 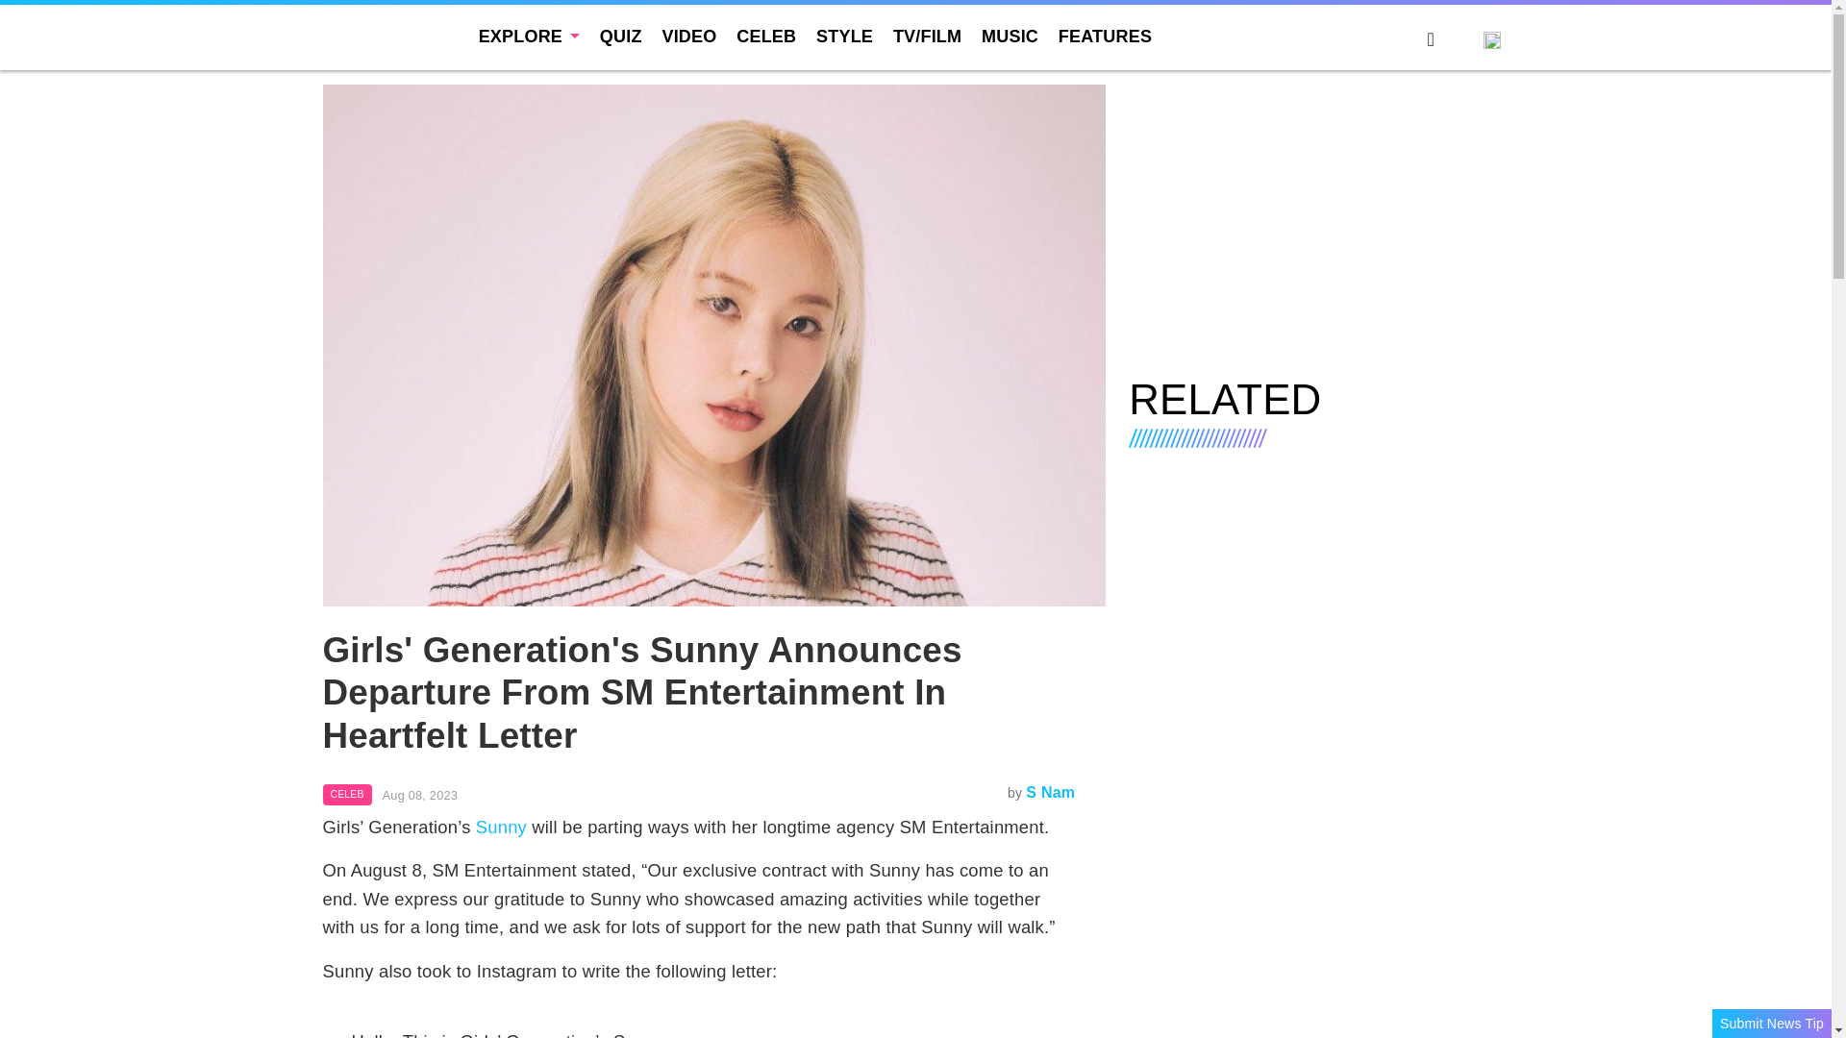 What do you see at coordinates (765, 37) in the screenshot?
I see `CELEB` at bounding box center [765, 37].